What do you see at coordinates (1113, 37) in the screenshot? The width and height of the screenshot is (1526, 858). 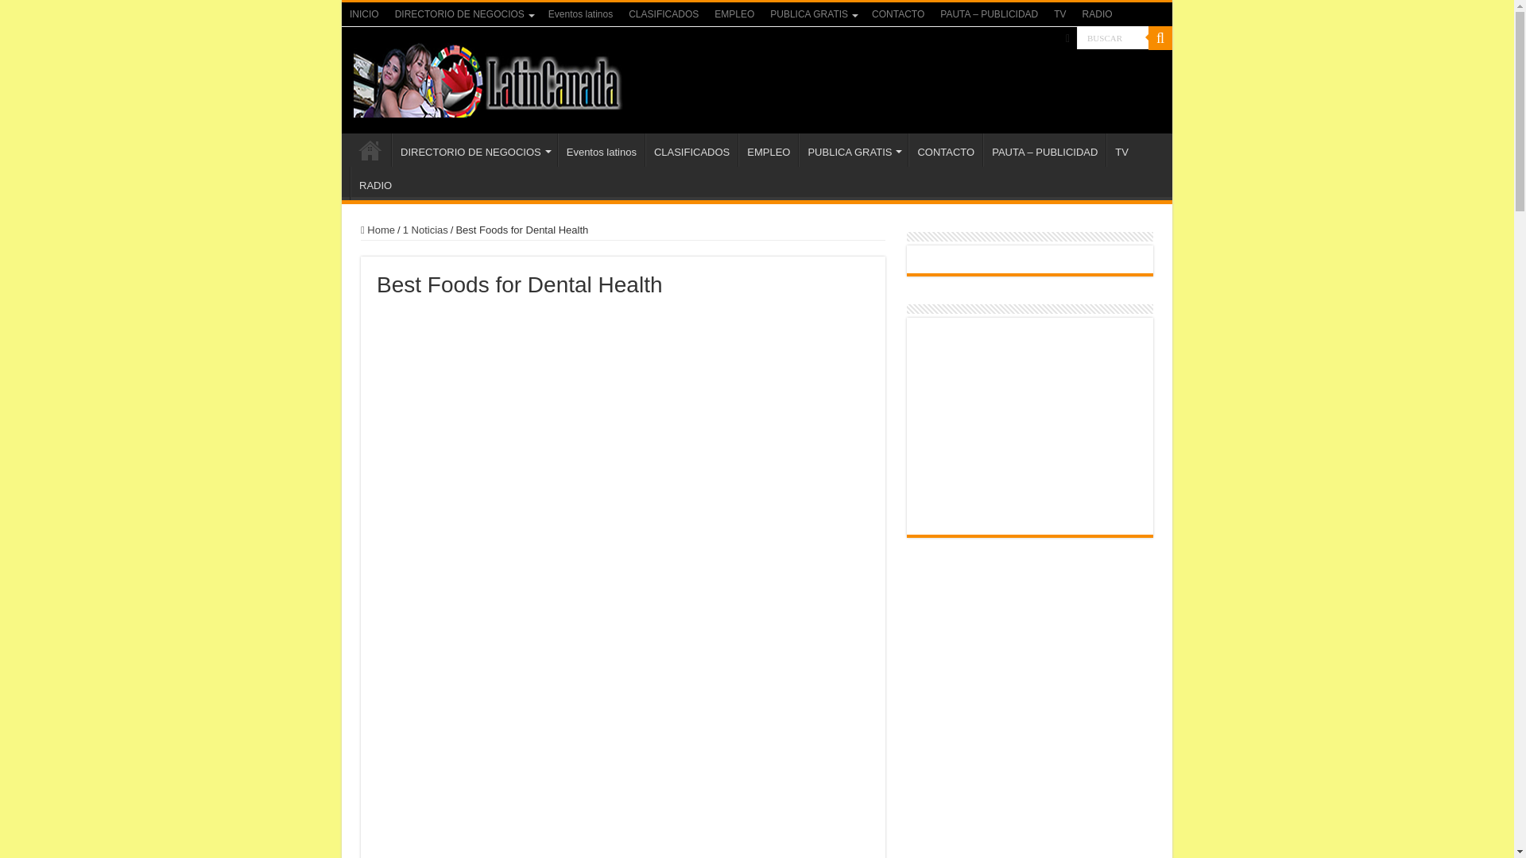 I see `BUSCAR` at bounding box center [1113, 37].